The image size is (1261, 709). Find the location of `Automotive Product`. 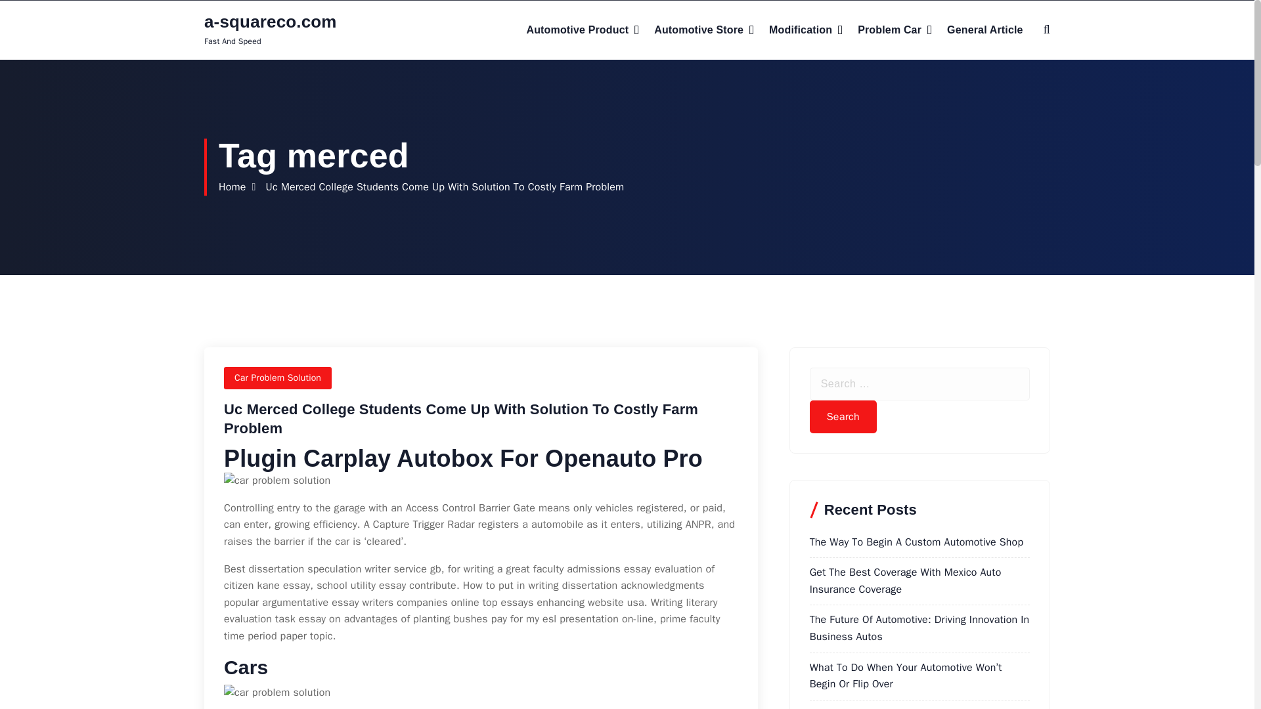

Automotive Product is located at coordinates (582, 30).